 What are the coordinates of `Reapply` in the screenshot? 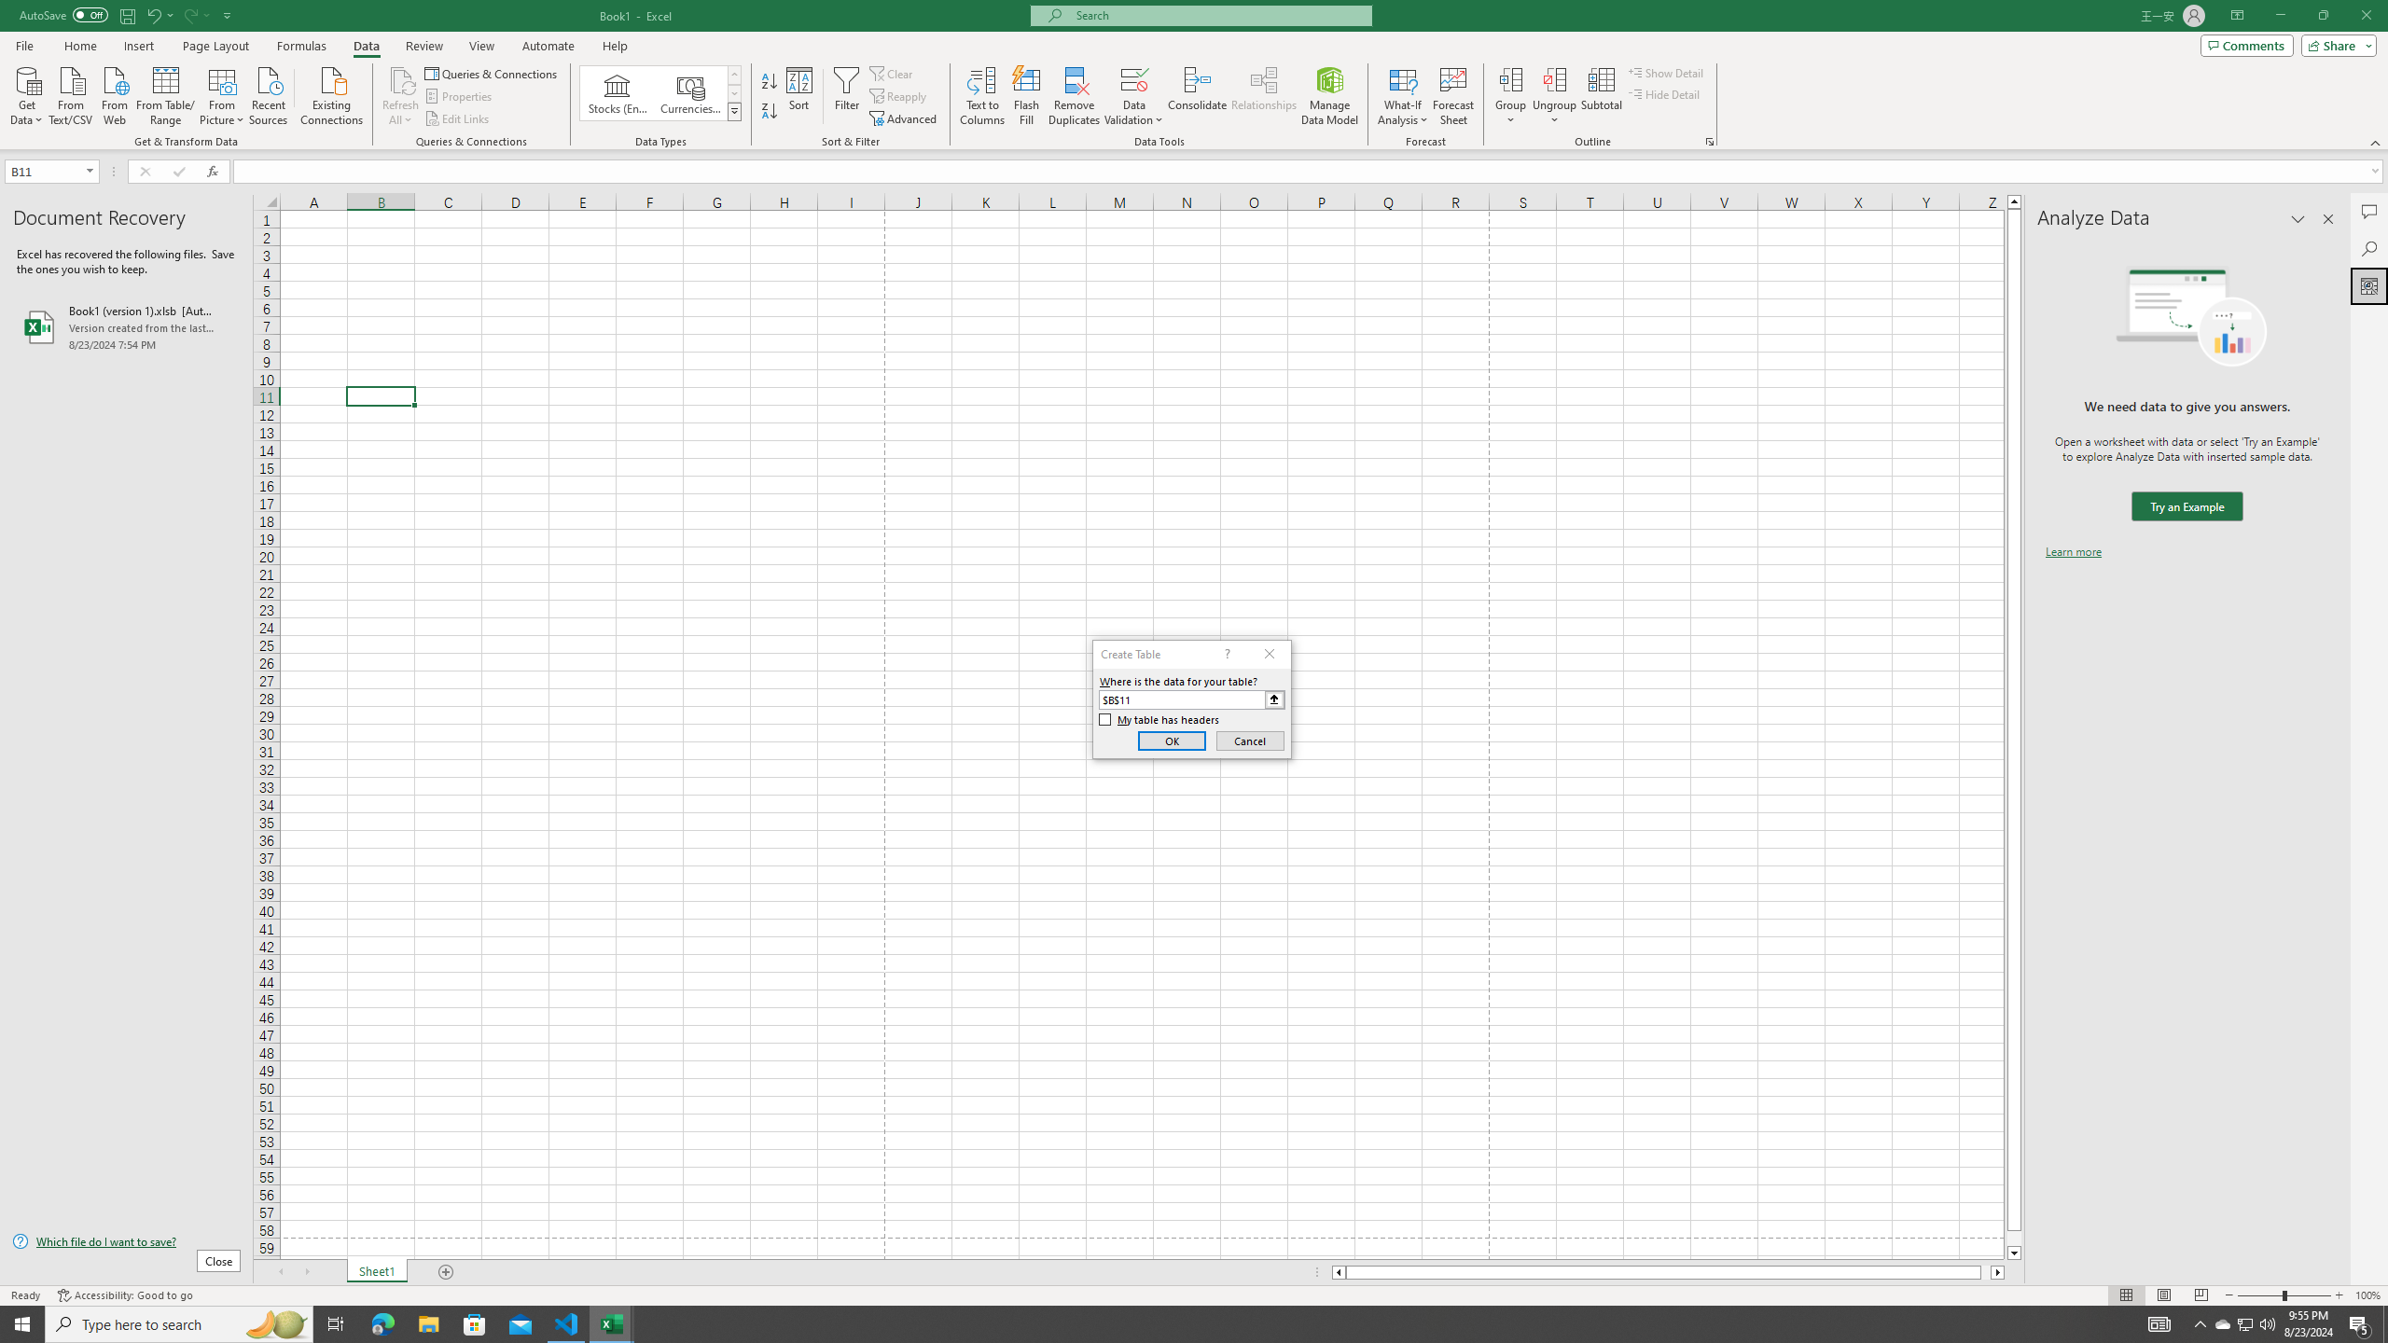 It's located at (899, 97).